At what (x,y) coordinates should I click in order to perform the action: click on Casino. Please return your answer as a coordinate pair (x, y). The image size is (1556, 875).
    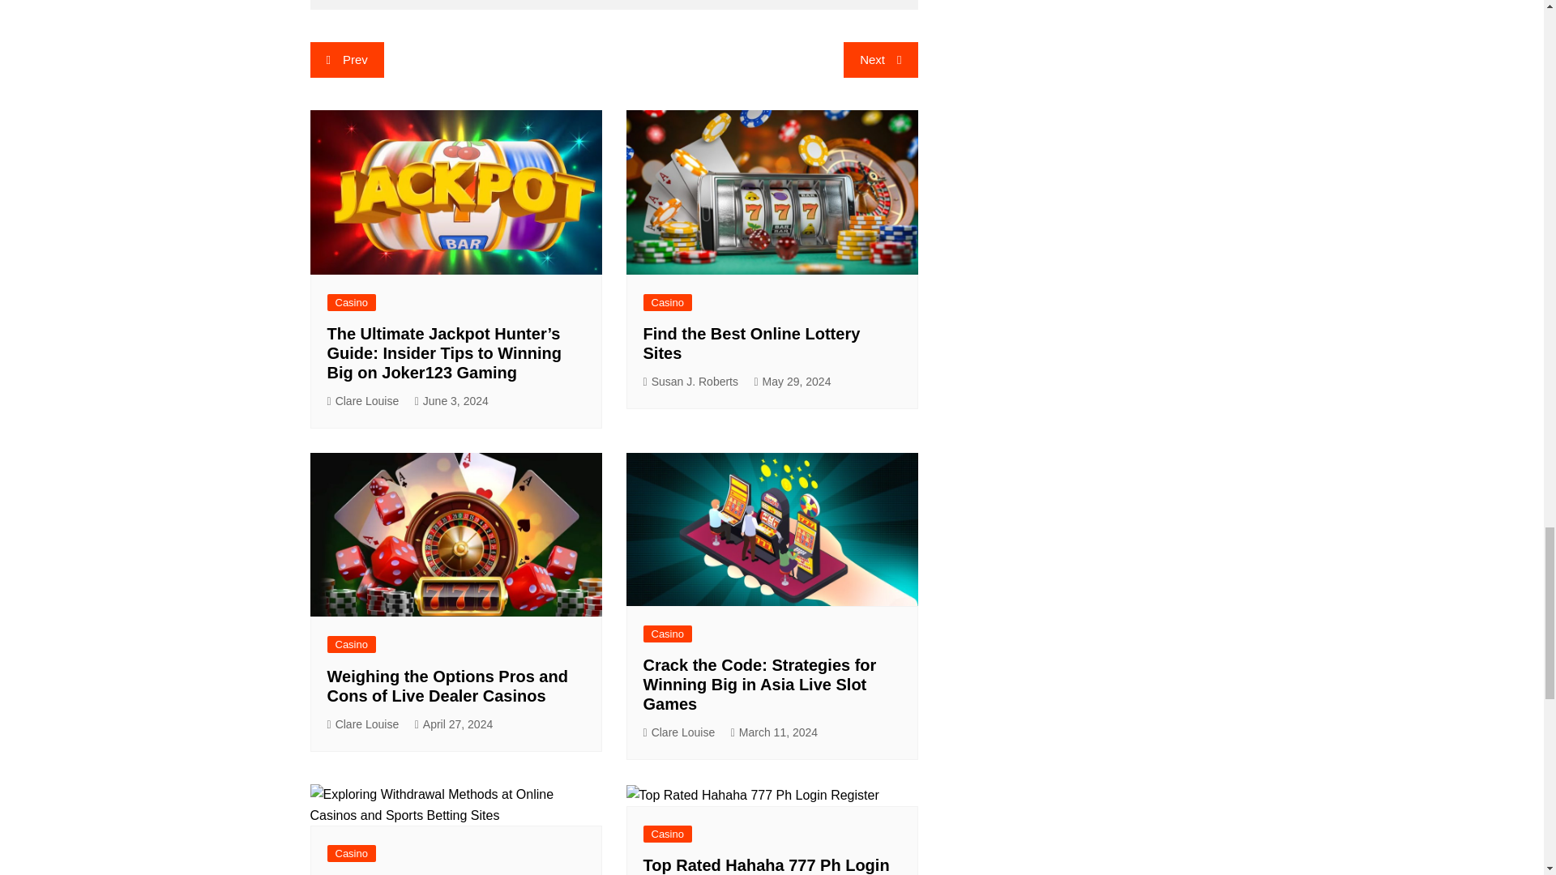
    Looking at the image, I should click on (352, 302).